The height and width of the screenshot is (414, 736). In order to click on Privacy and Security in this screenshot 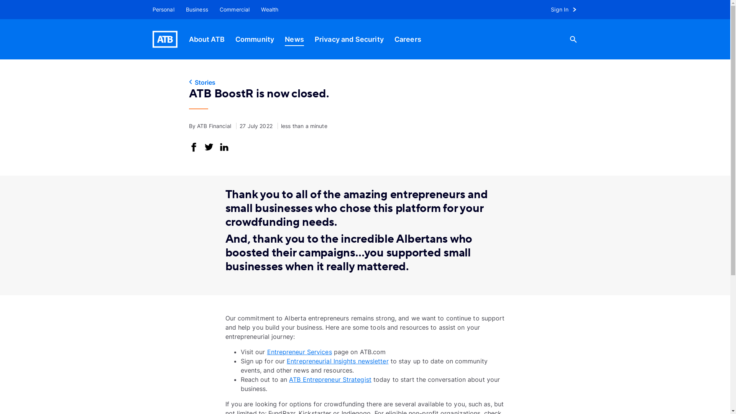, I will do `click(349, 39)`.